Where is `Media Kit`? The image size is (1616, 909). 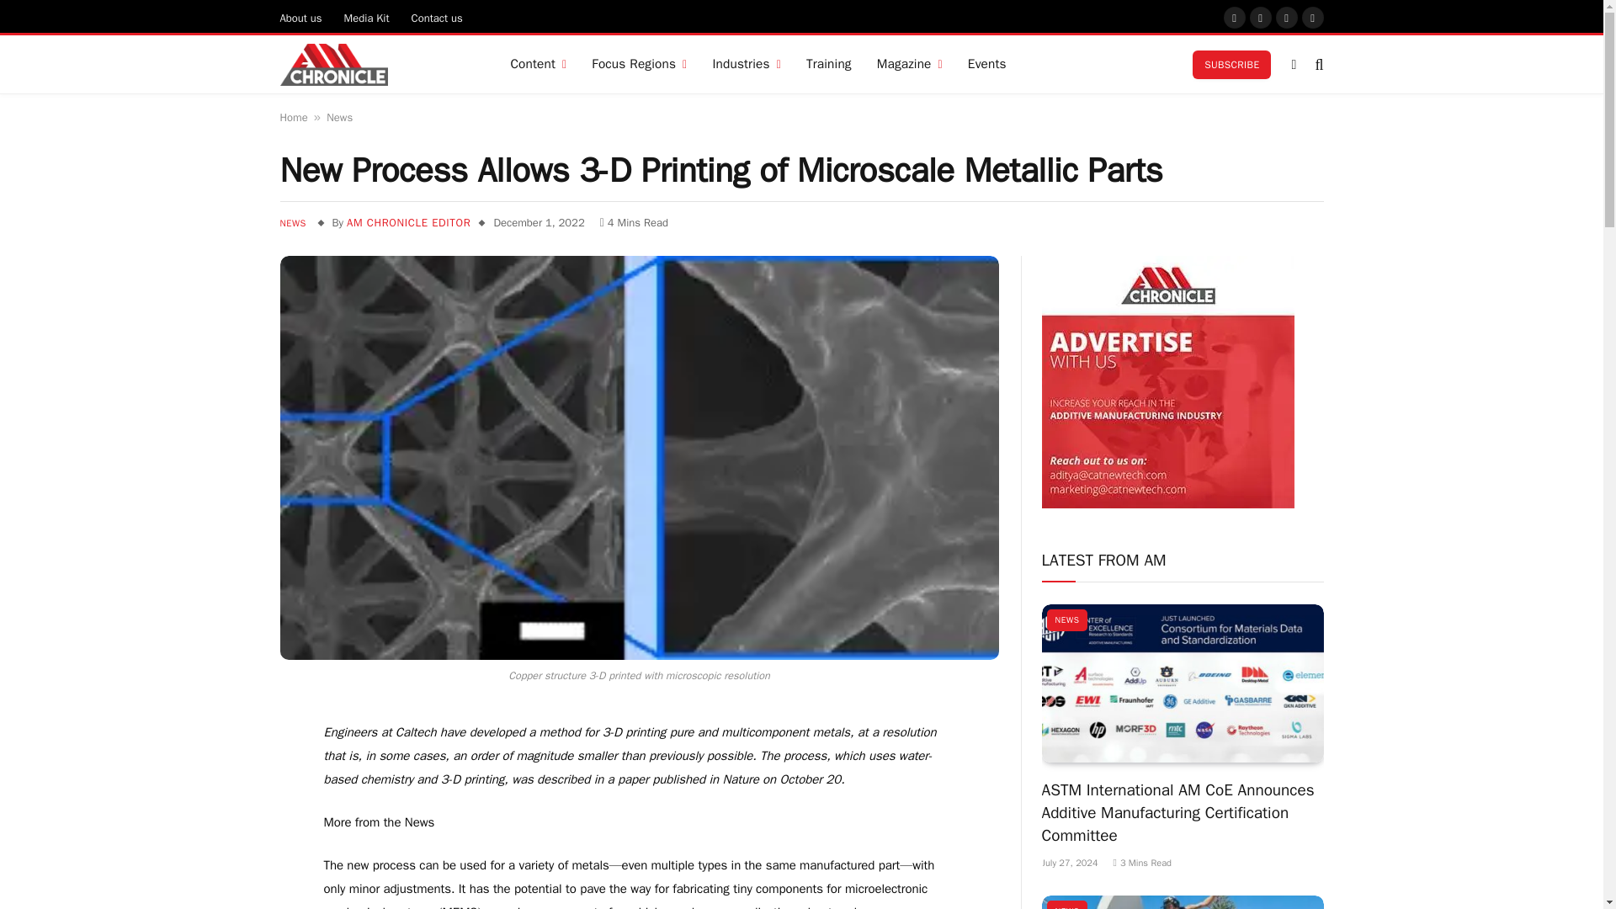
Media Kit is located at coordinates (367, 17).